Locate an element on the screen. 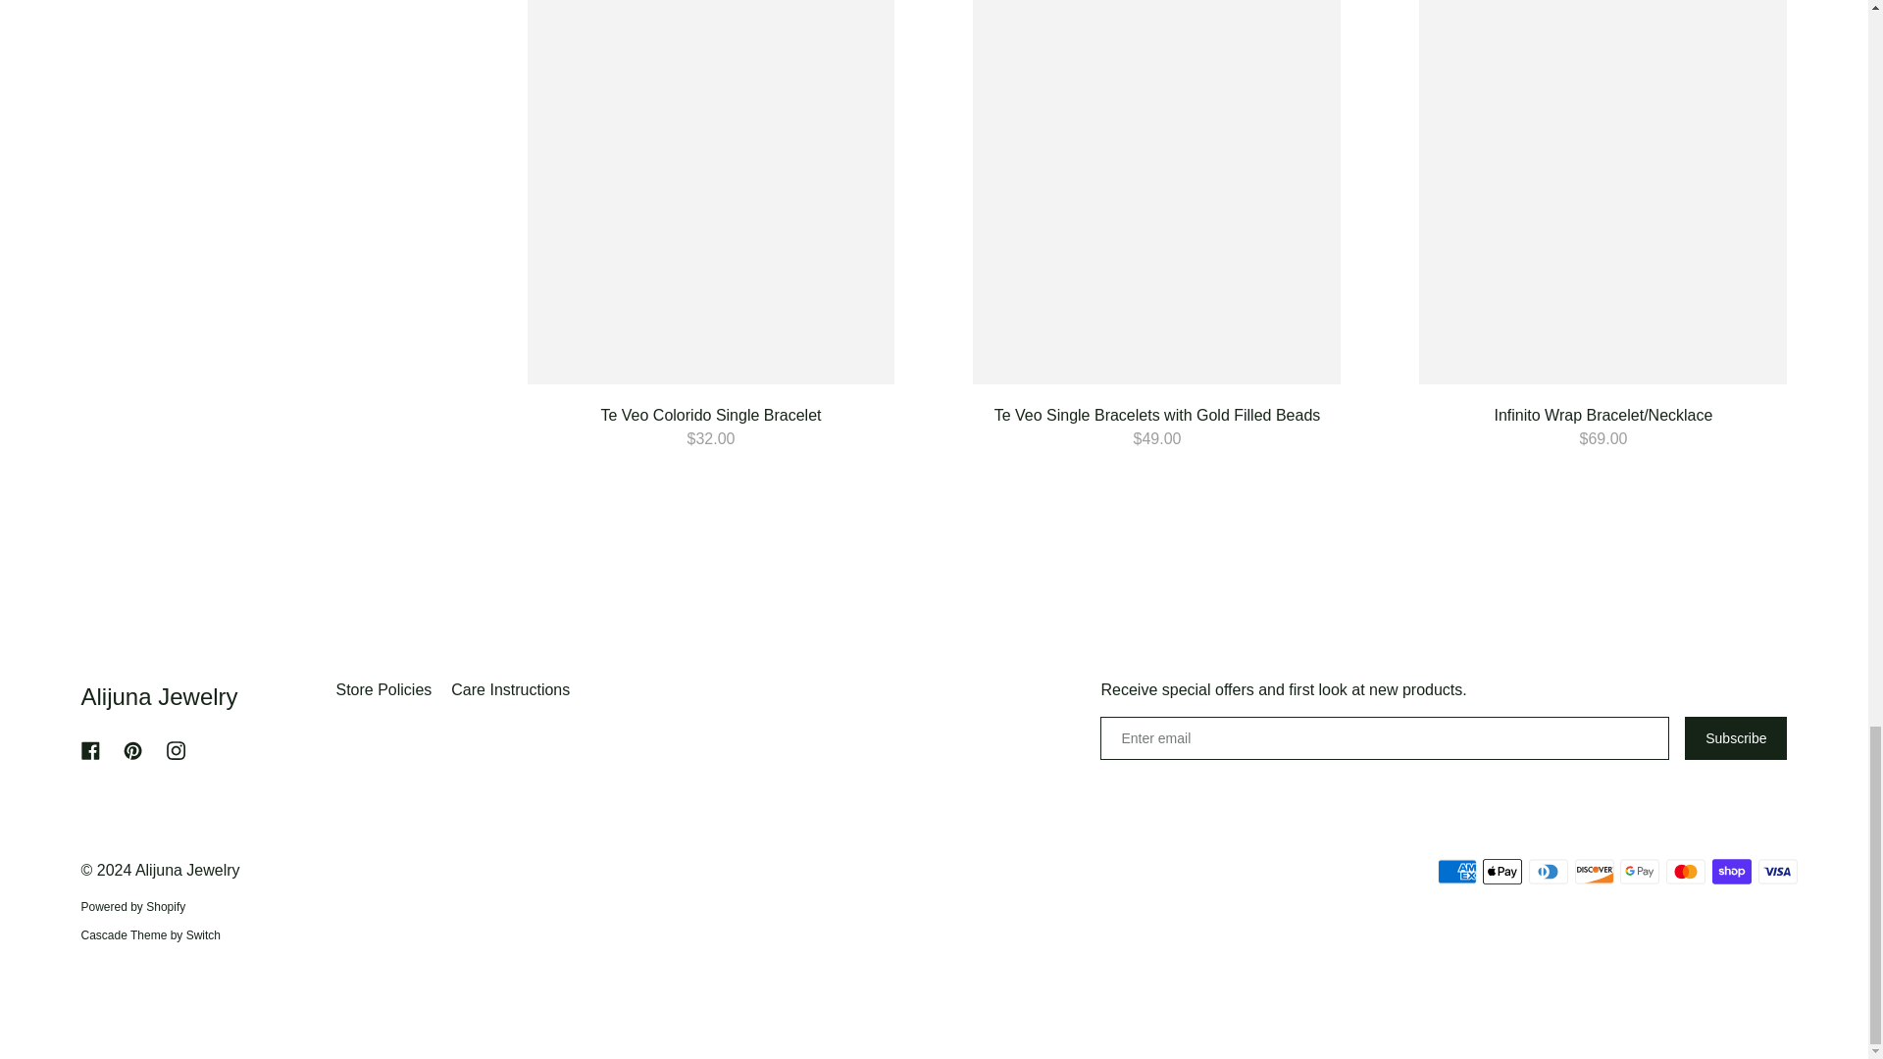  Mastercard is located at coordinates (1686, 871).